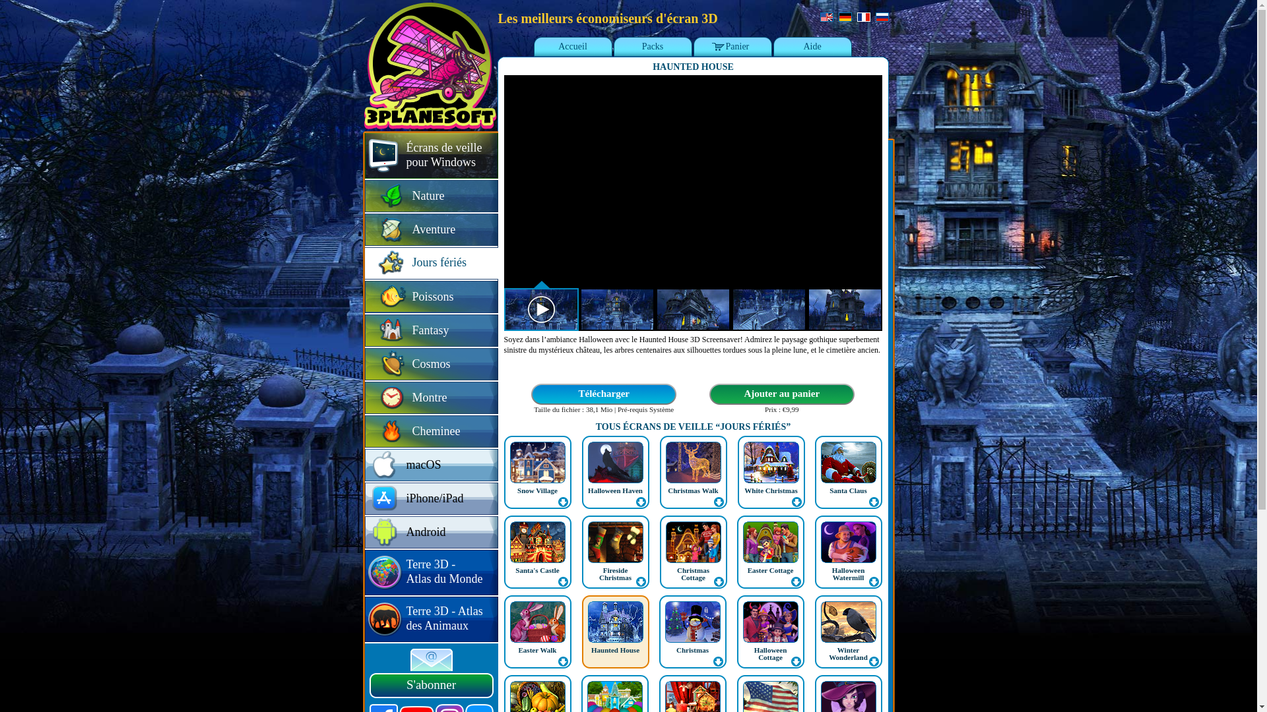  I want to click on Fantasy, so click(431, 331).